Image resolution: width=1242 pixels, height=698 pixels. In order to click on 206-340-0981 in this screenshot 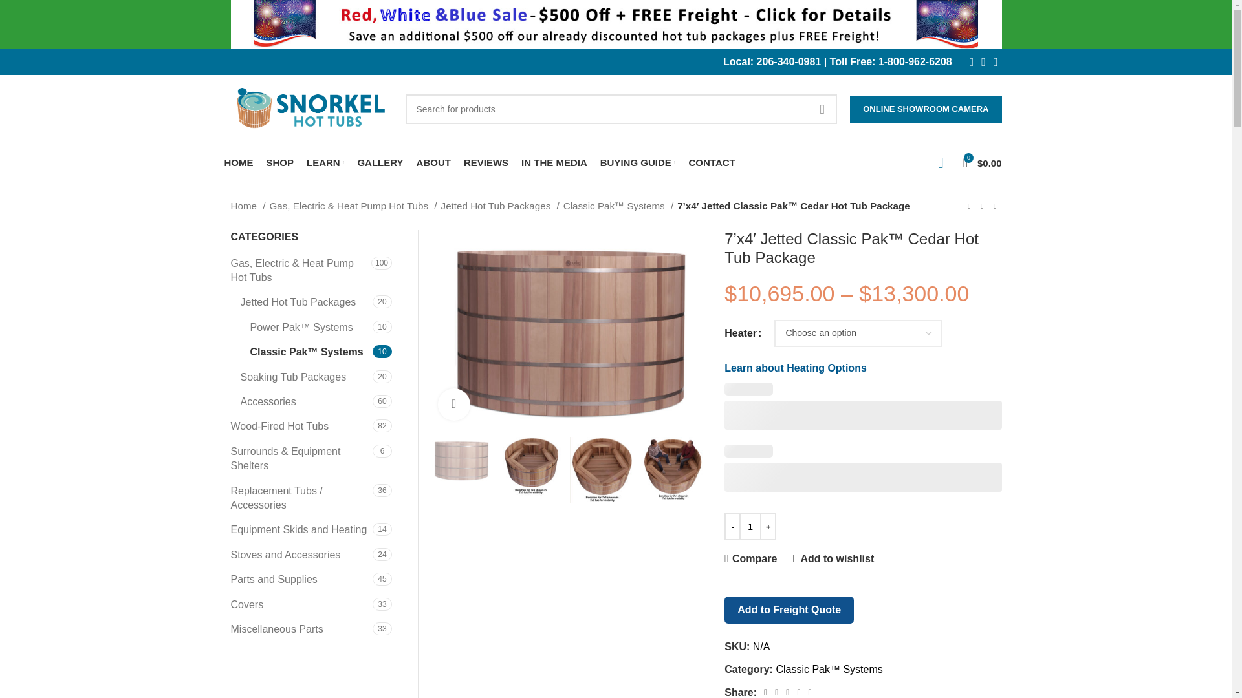, I will do `click(789, 61)`.